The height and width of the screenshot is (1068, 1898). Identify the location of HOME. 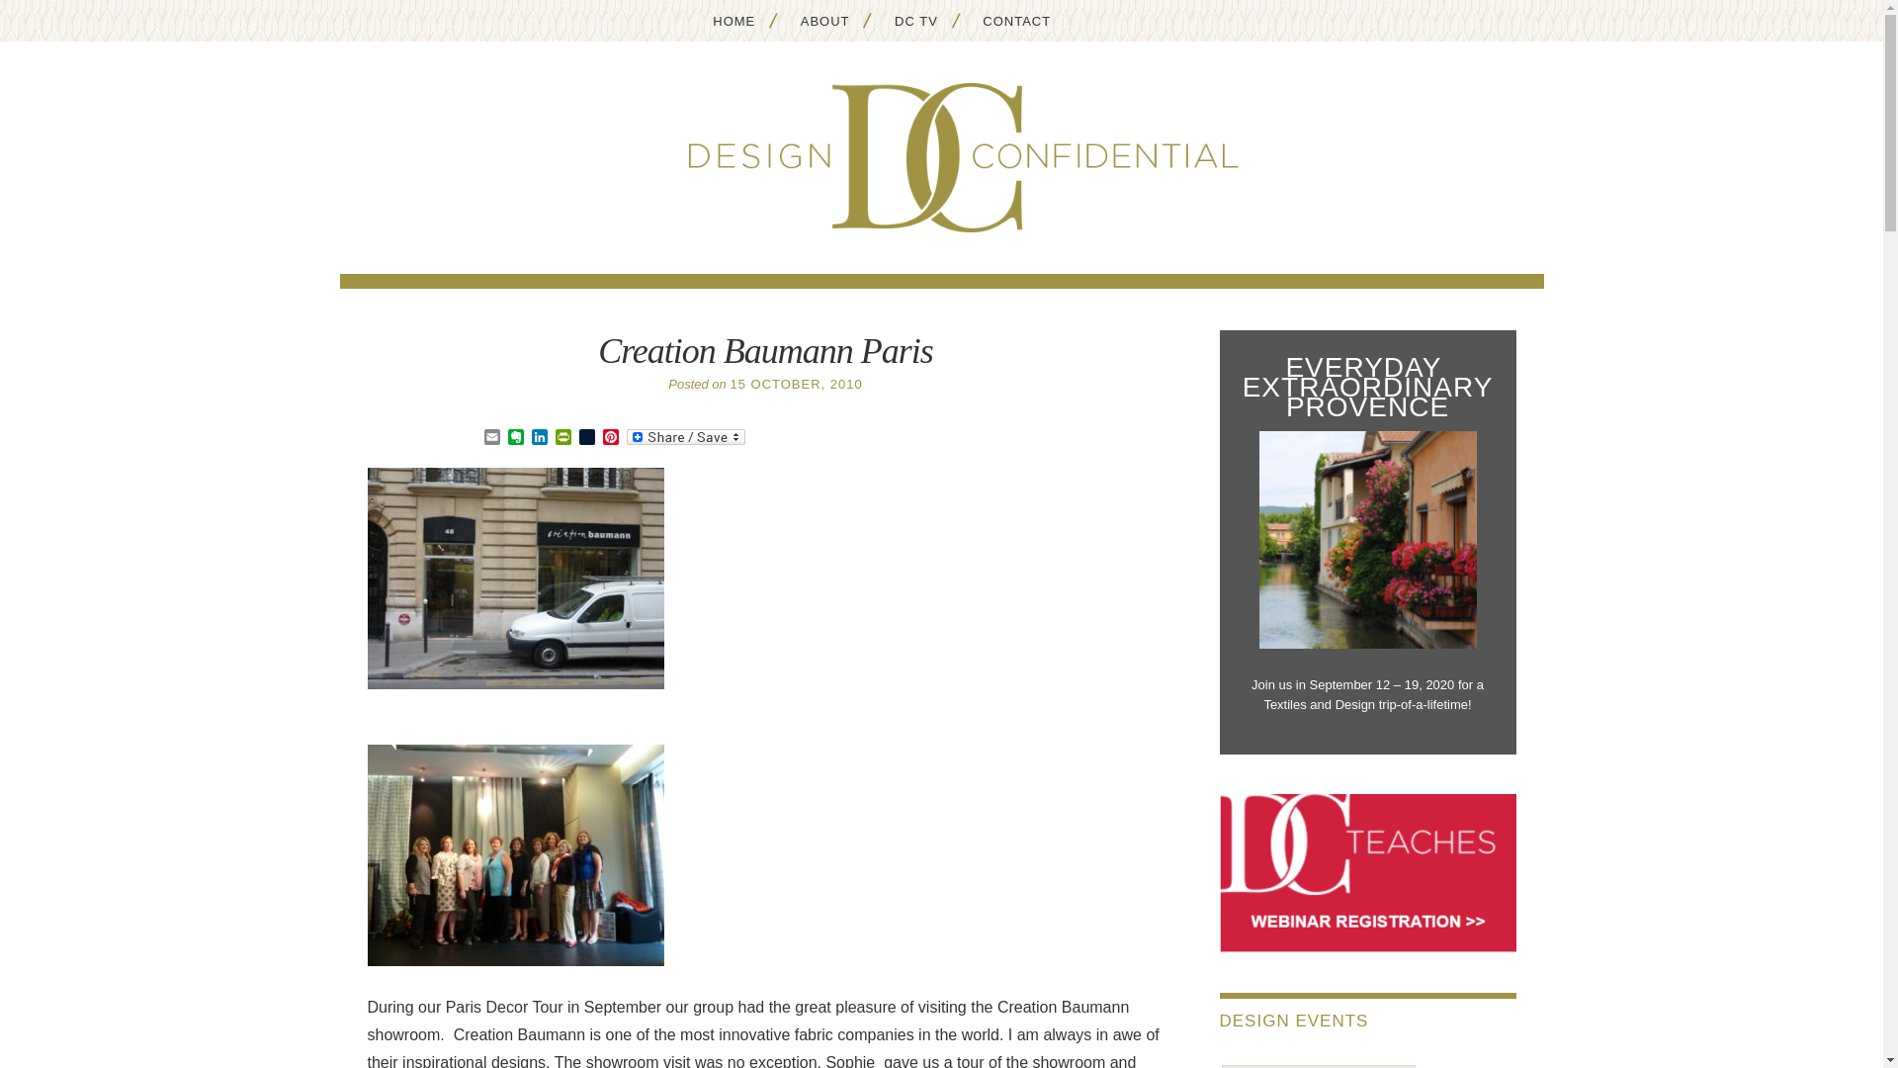
(733, 20).